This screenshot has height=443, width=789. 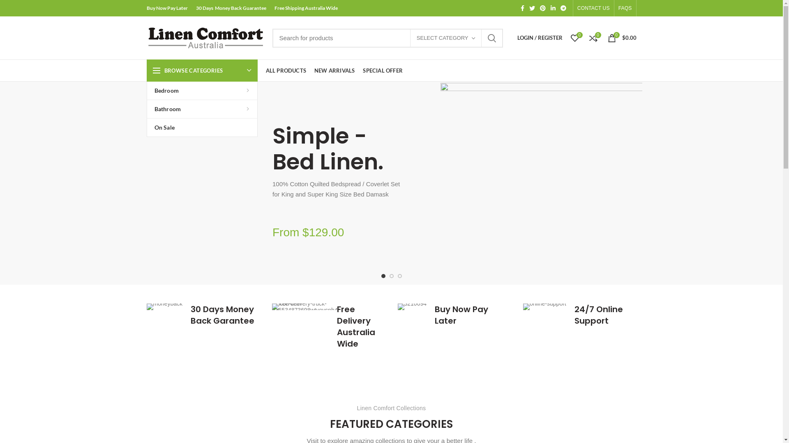 I want to click on Telegram, so click(x=563, y=8).